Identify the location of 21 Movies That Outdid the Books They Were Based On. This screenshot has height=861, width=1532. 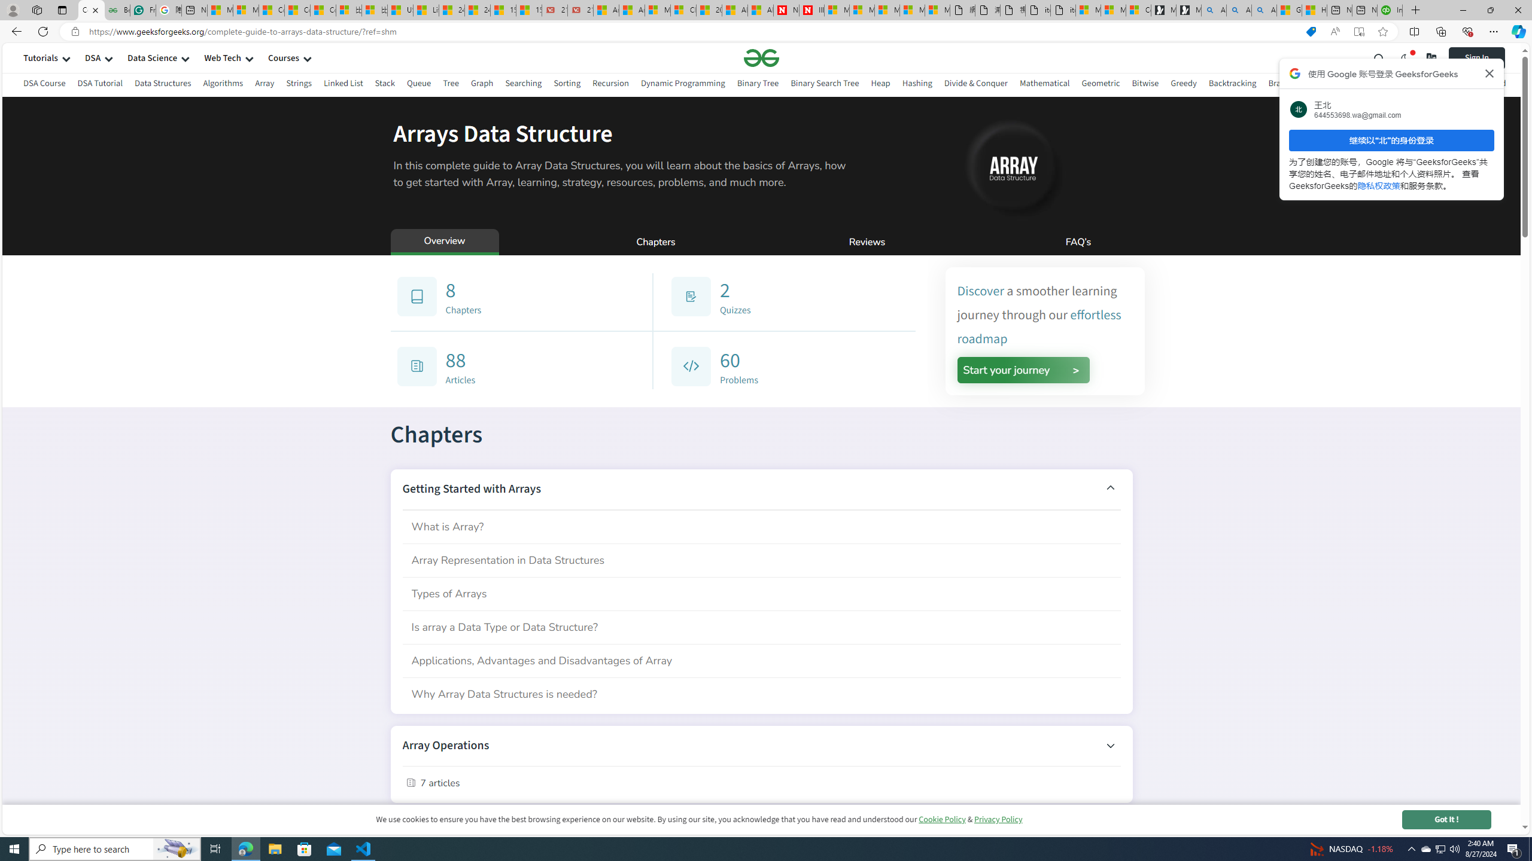
(580, 10).